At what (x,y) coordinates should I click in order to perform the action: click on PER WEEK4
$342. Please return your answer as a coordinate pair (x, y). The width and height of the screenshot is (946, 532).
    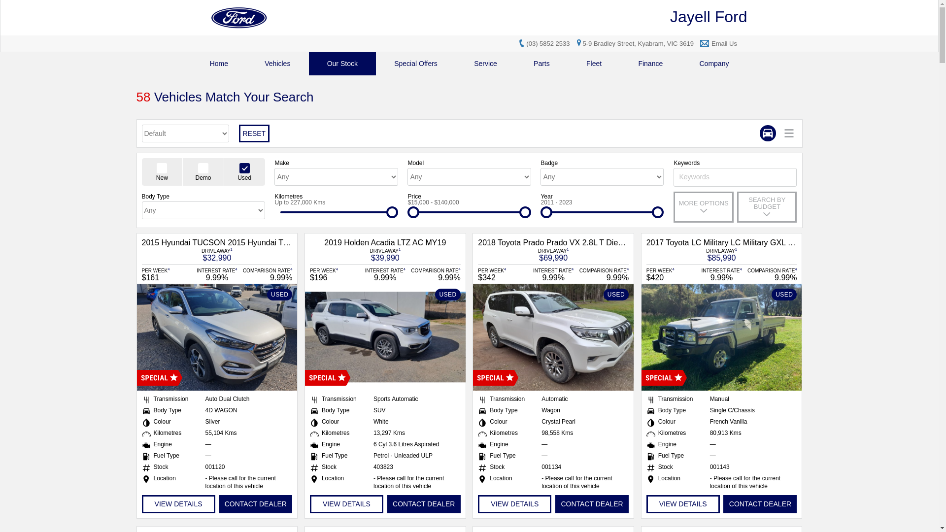
    Looking at the image, I should click on (503, 274).